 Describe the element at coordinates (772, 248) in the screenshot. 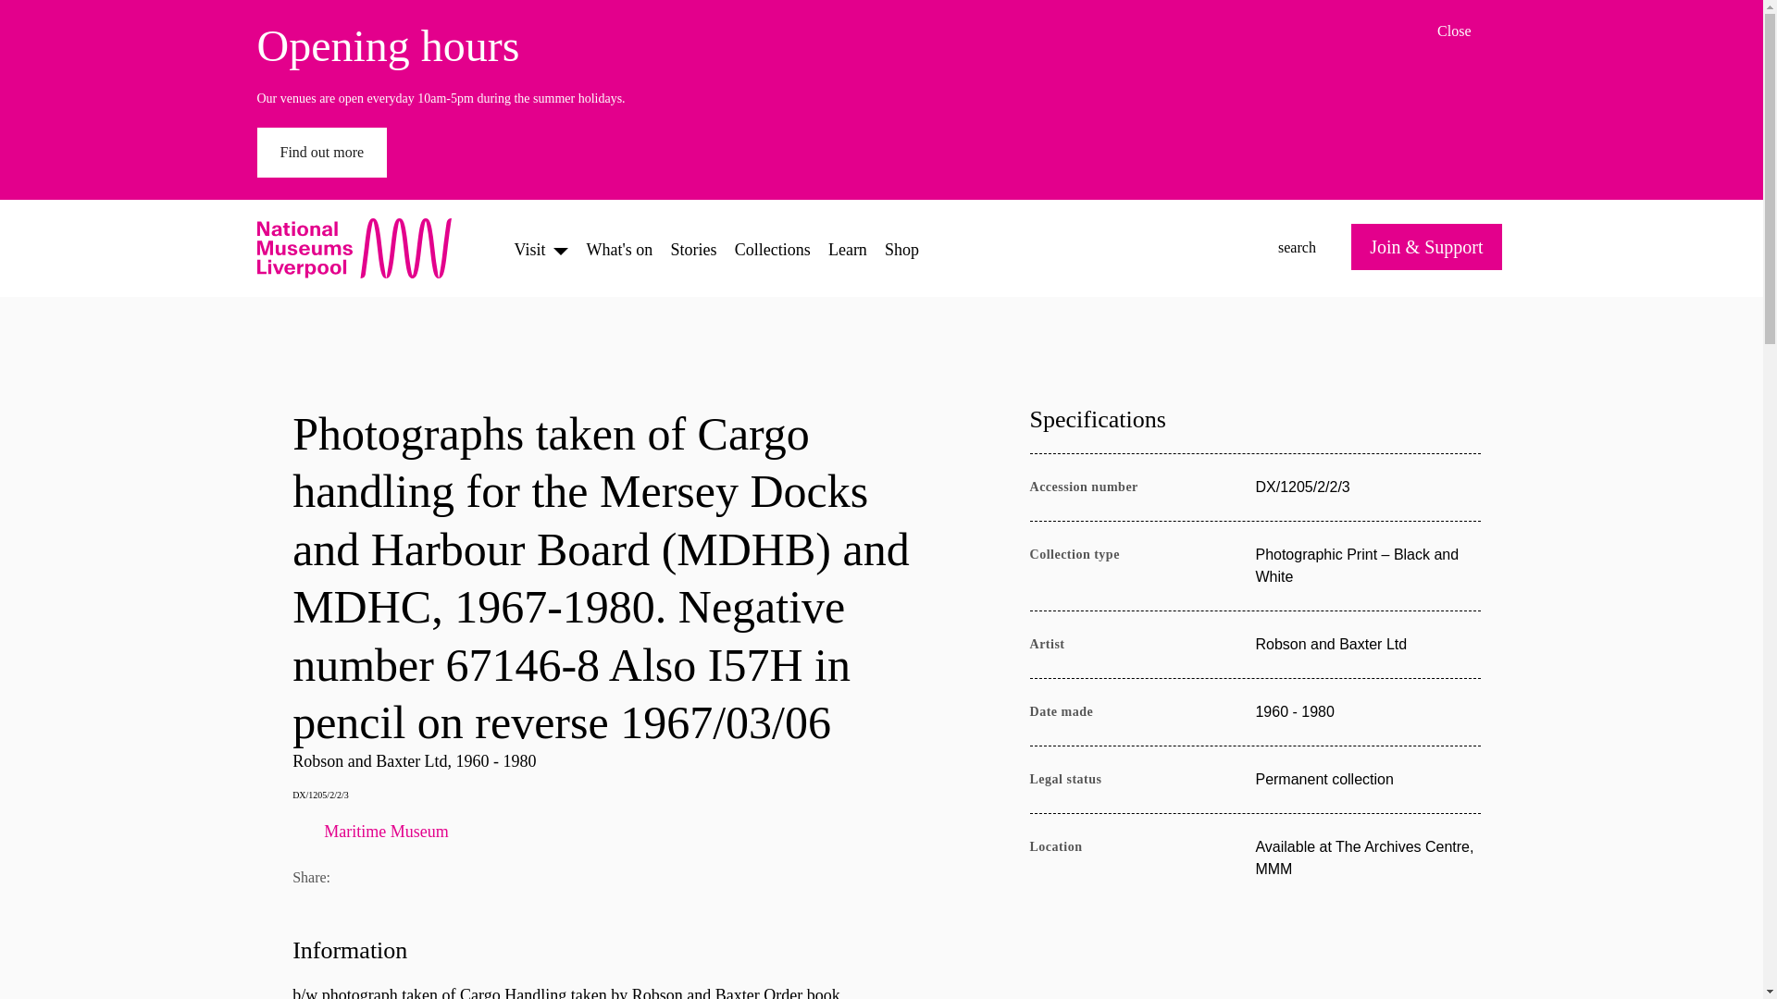

I see `Share via Pinterest` at that location.